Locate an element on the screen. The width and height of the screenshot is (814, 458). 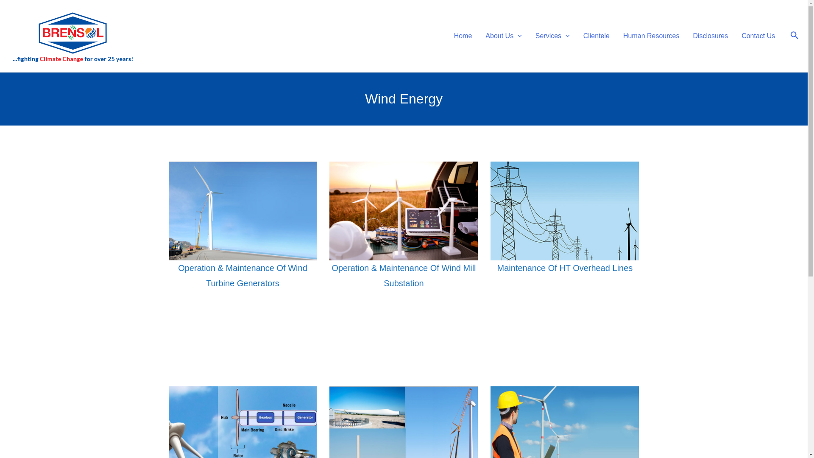
Home is located at coordinates (463, 36).